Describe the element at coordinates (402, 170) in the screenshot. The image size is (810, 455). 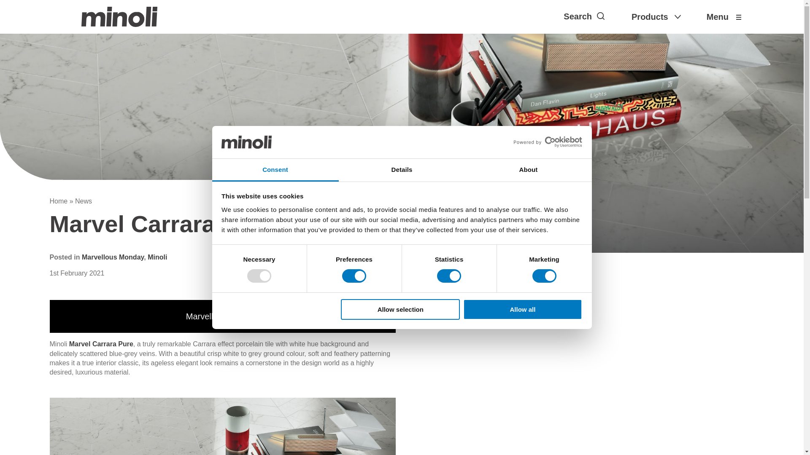
I see `Details` at that location.